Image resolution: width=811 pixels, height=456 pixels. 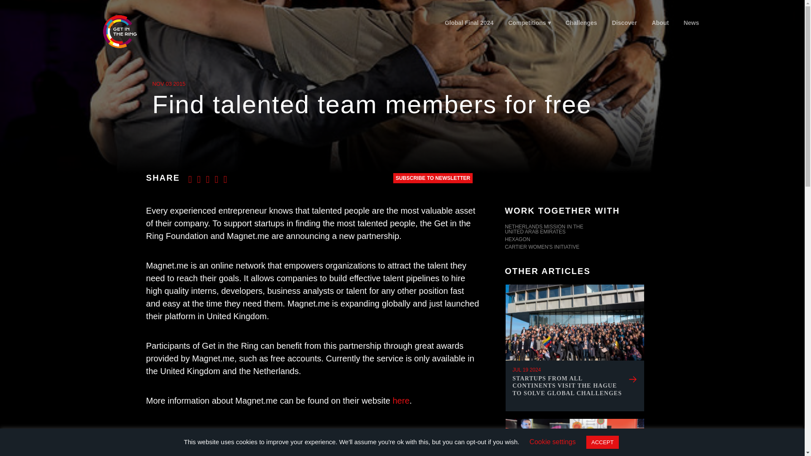 I want to click on Get in the Ring, so click(x=130, y=31).